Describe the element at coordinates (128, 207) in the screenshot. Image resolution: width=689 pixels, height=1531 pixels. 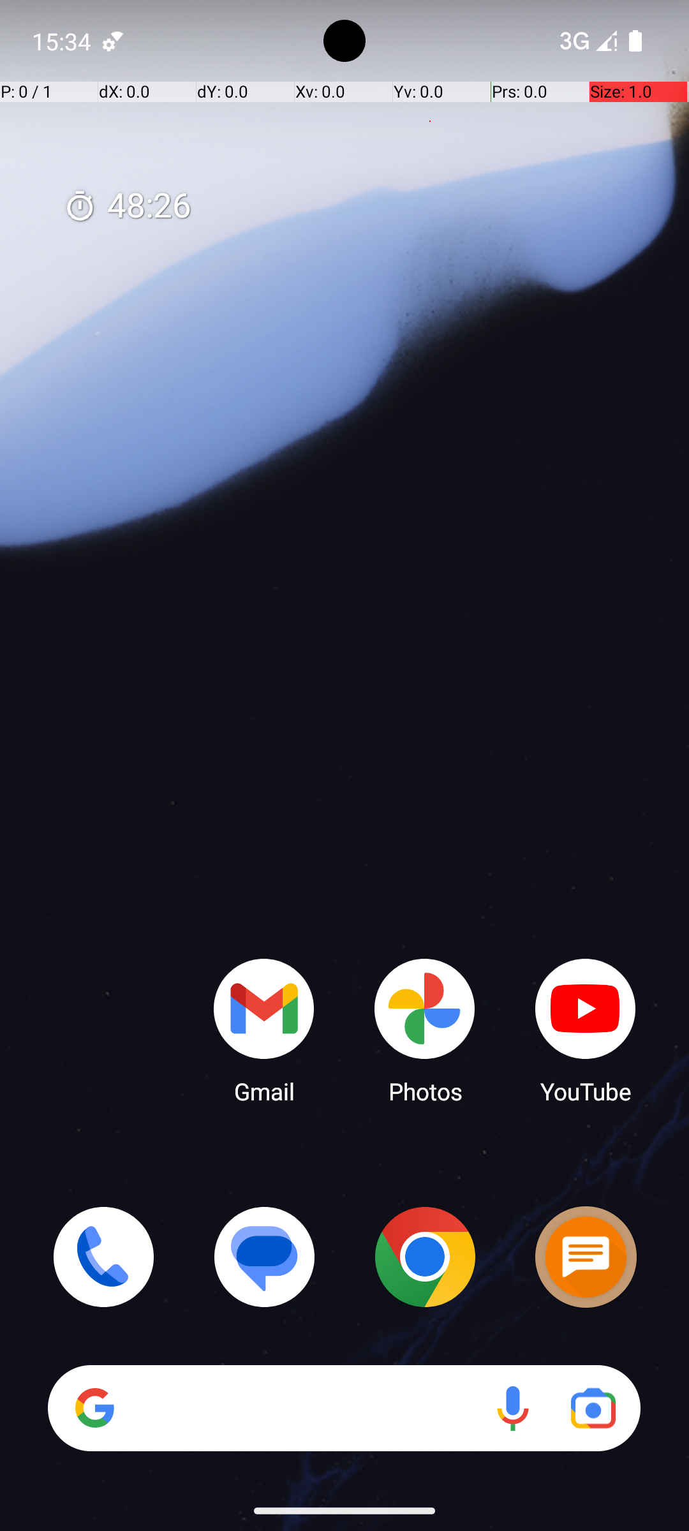
I see `48:26` at that location.